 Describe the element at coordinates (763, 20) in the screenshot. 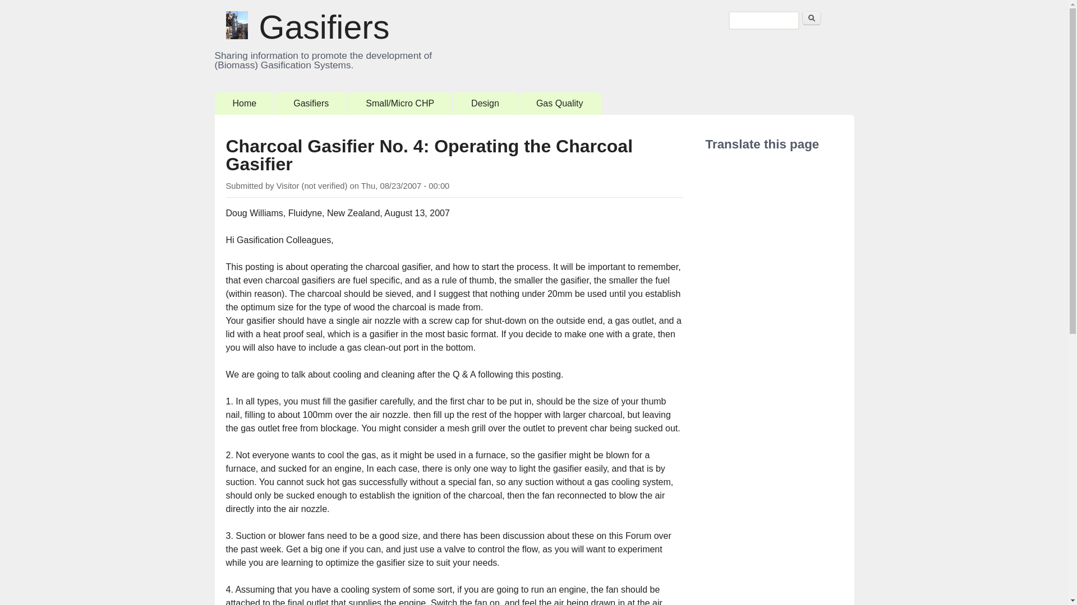

I see `Enter the terms you wish to search for.` at that location.